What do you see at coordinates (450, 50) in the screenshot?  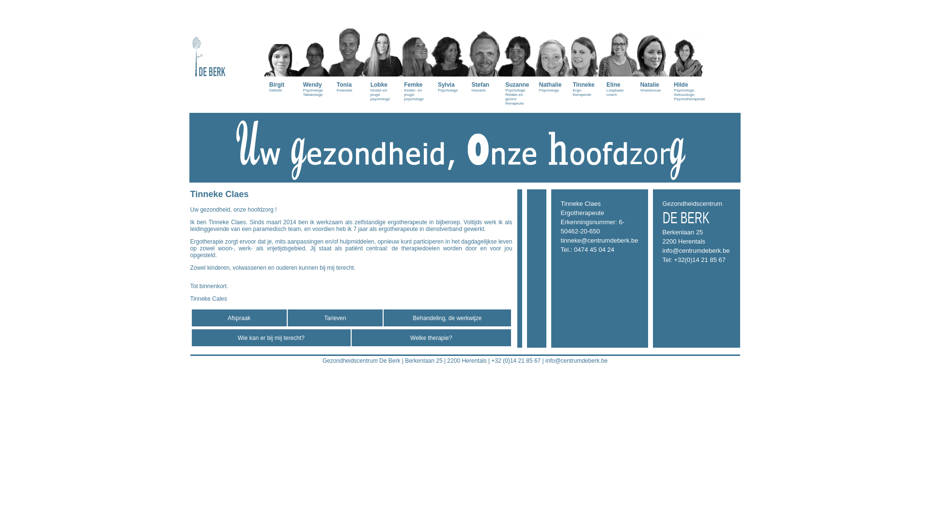 I see `Sylvia
Psychologe` at bounding box center [450, 50].